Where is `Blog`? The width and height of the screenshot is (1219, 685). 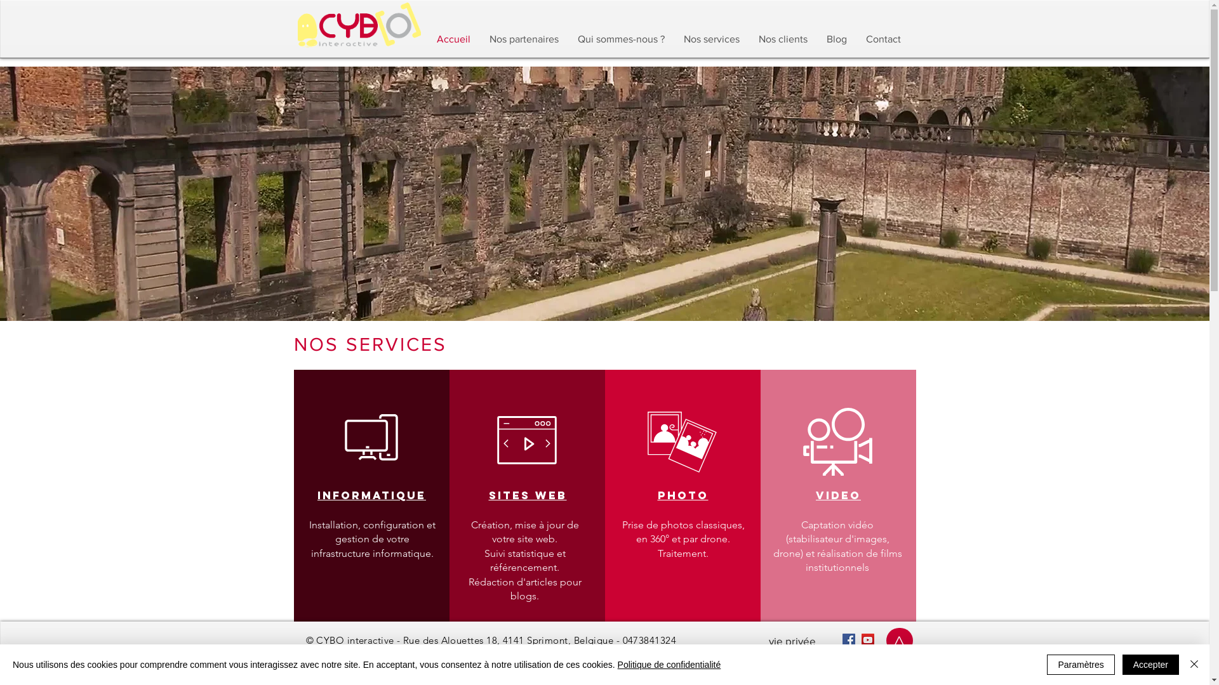
Blog is located at coordinates (836, 39).